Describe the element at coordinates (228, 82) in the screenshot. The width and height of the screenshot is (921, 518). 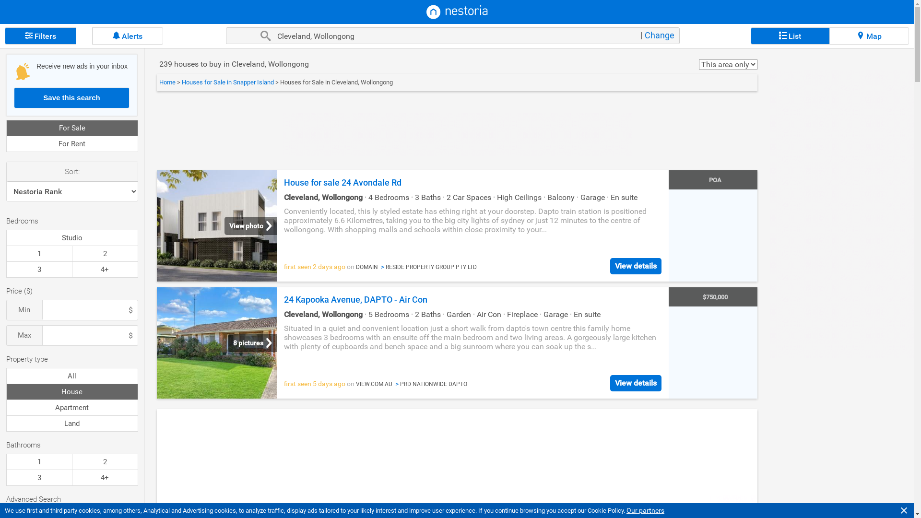
I see `Houses for Sale in Snapper Island` at that location.